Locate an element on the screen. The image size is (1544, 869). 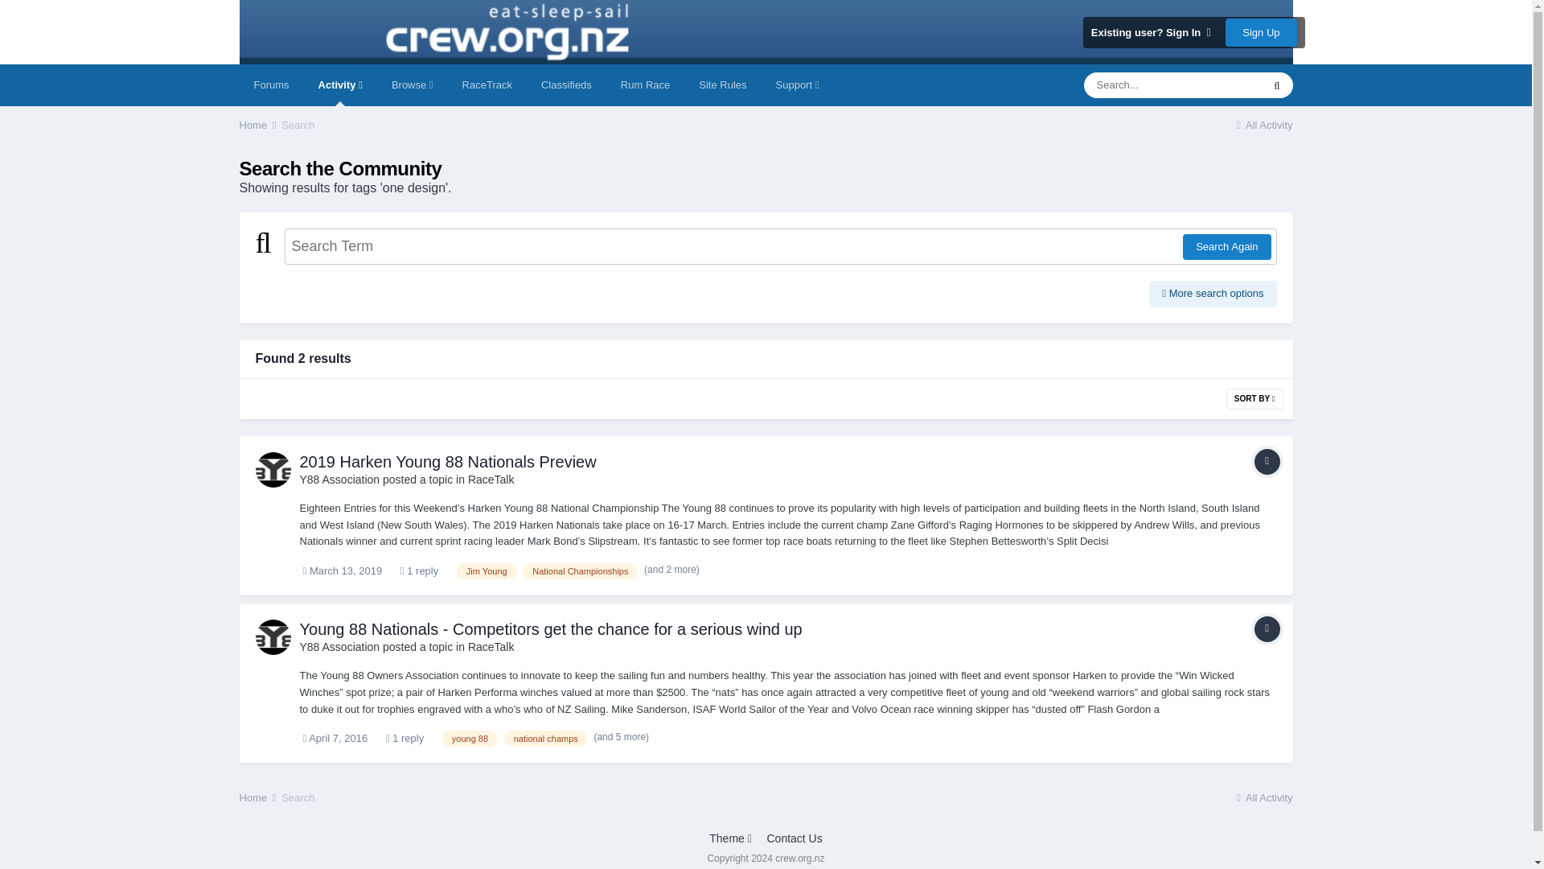
Find other content tagged with 'young 88' is located at coordinates (470, 739).